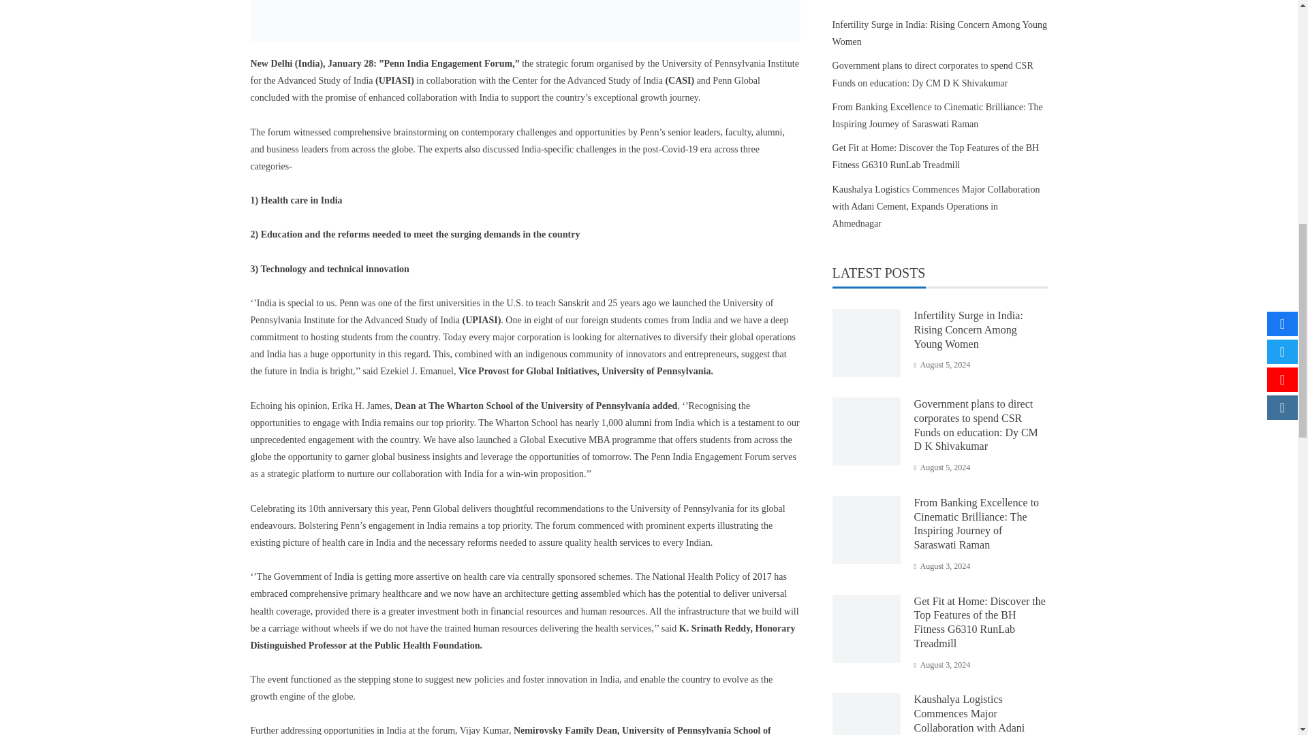 This screenshot has width=1308, height=735. I want to click on Infertility Surge in India: Rising Concern Among Young Women, so click(939, 33).